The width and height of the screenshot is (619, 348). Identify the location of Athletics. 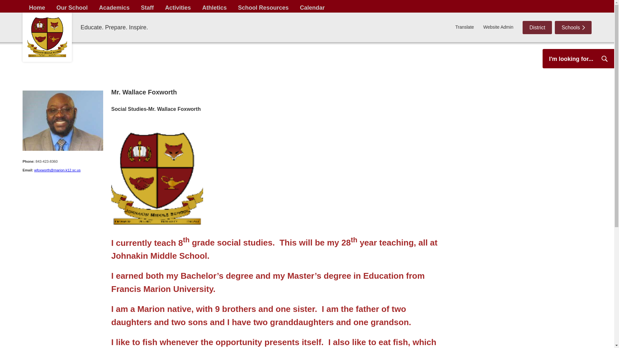
(214, 6).